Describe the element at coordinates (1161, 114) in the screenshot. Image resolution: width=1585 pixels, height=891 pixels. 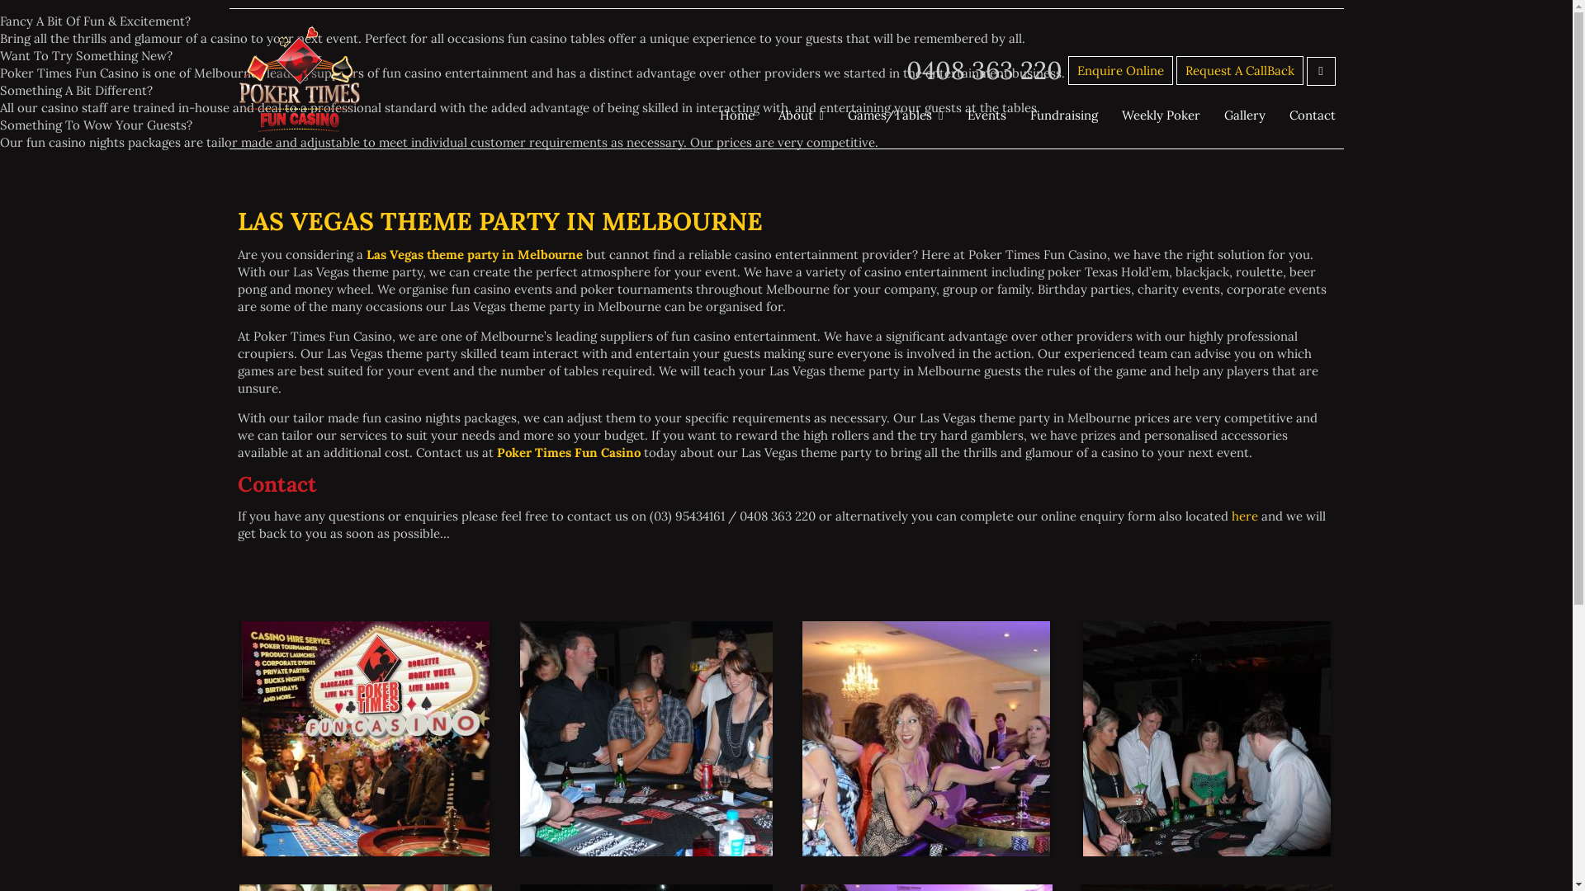
I see `Weekly Poker` at that location.